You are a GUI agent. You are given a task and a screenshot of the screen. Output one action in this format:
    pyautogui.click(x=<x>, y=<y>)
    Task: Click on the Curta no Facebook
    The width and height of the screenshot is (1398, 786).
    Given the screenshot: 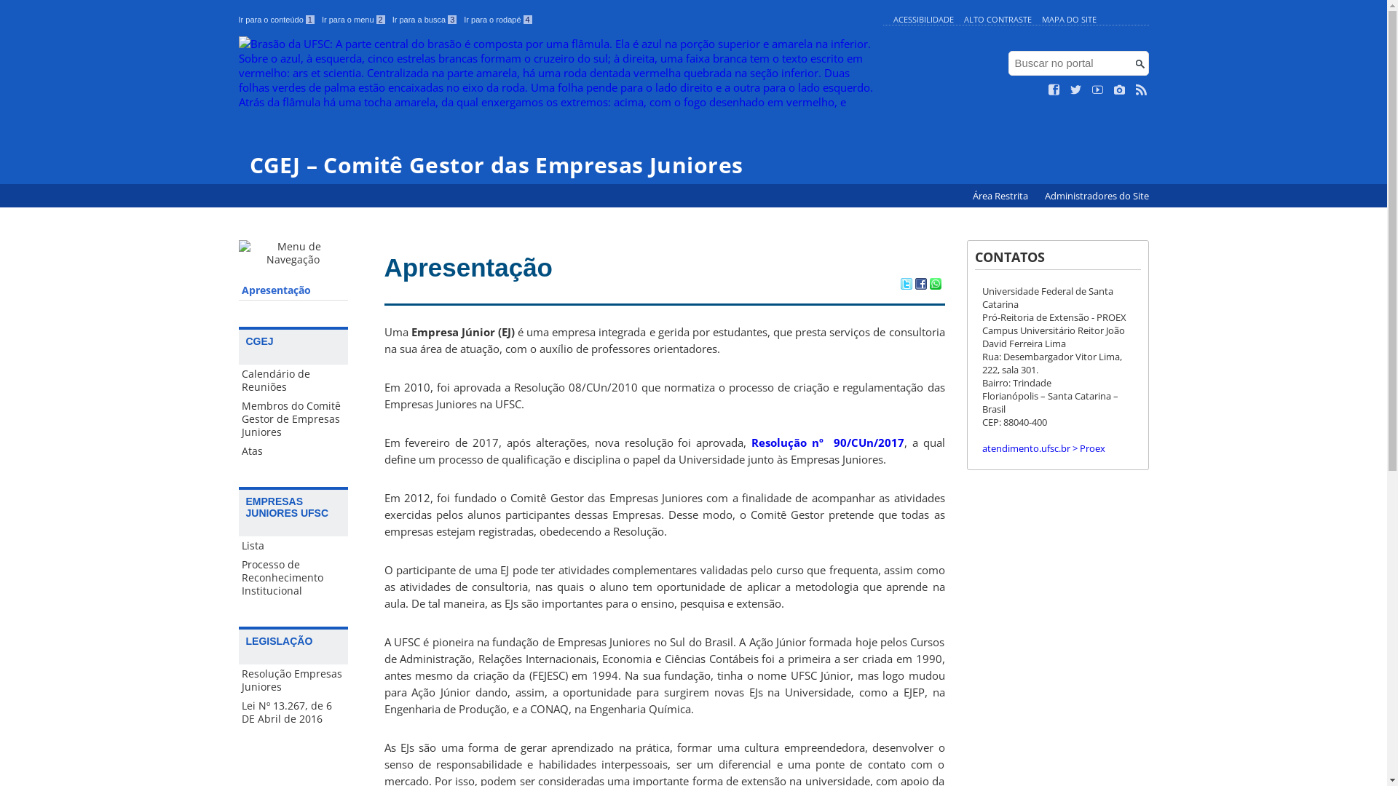 What is the action you would take?
    pyautogui.click(x=1054, y=90)
    